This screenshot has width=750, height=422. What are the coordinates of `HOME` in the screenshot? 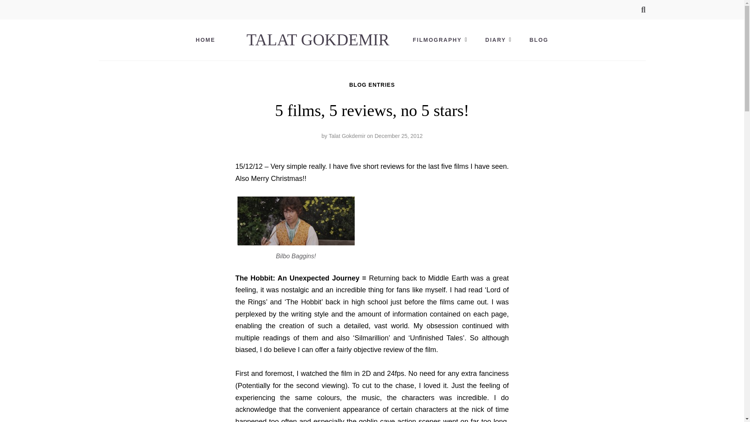 It's located at (205, 40).